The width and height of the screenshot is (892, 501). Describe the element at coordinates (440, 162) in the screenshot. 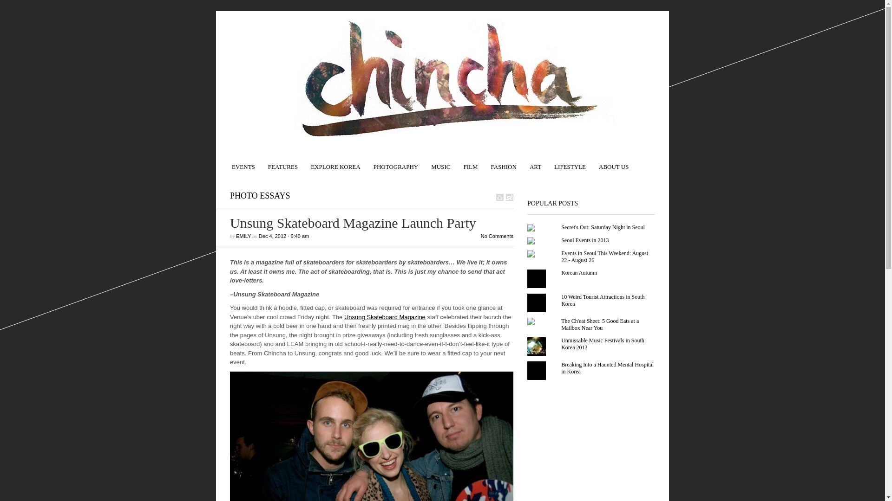

I see `MUSIC` at that location.